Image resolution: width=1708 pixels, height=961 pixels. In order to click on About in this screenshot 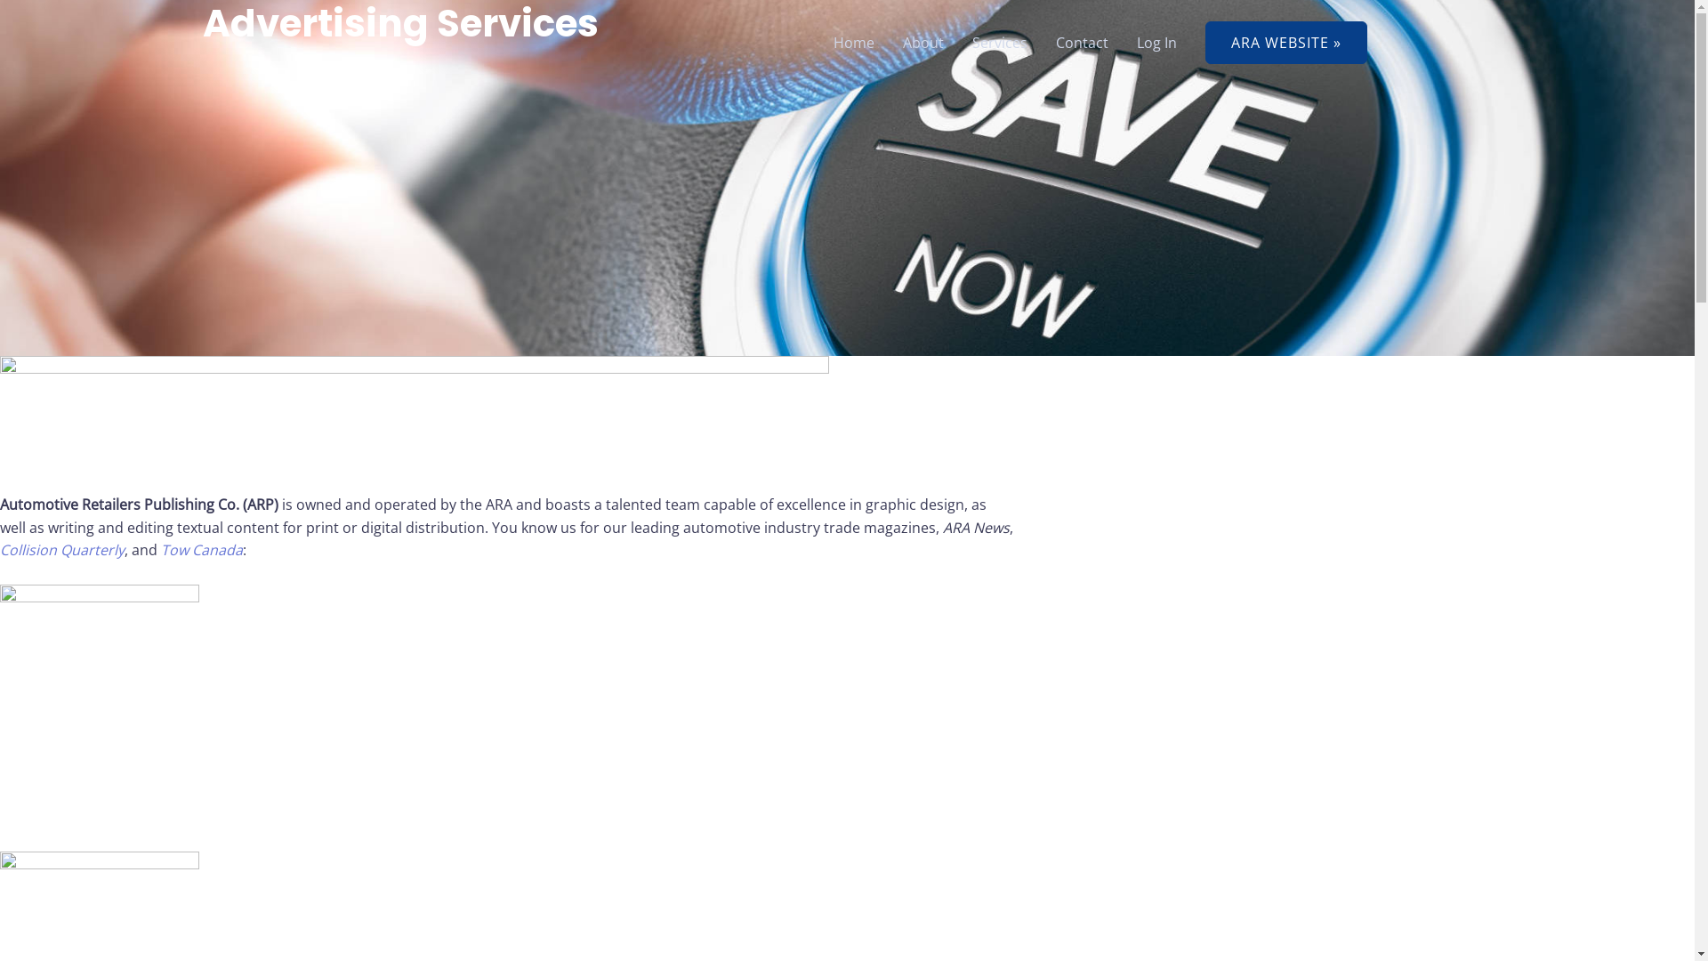, I will do `click(922, 43)`.